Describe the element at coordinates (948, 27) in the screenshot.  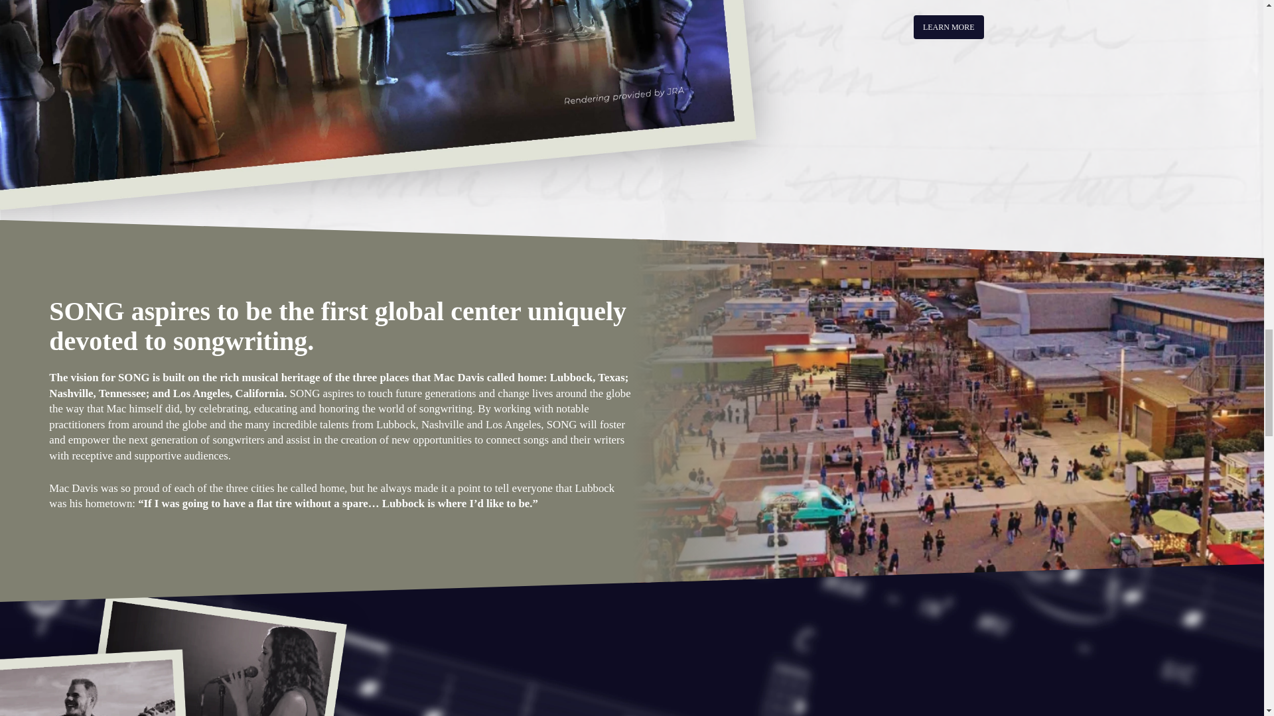
I see `LEARN MORE` at that location.